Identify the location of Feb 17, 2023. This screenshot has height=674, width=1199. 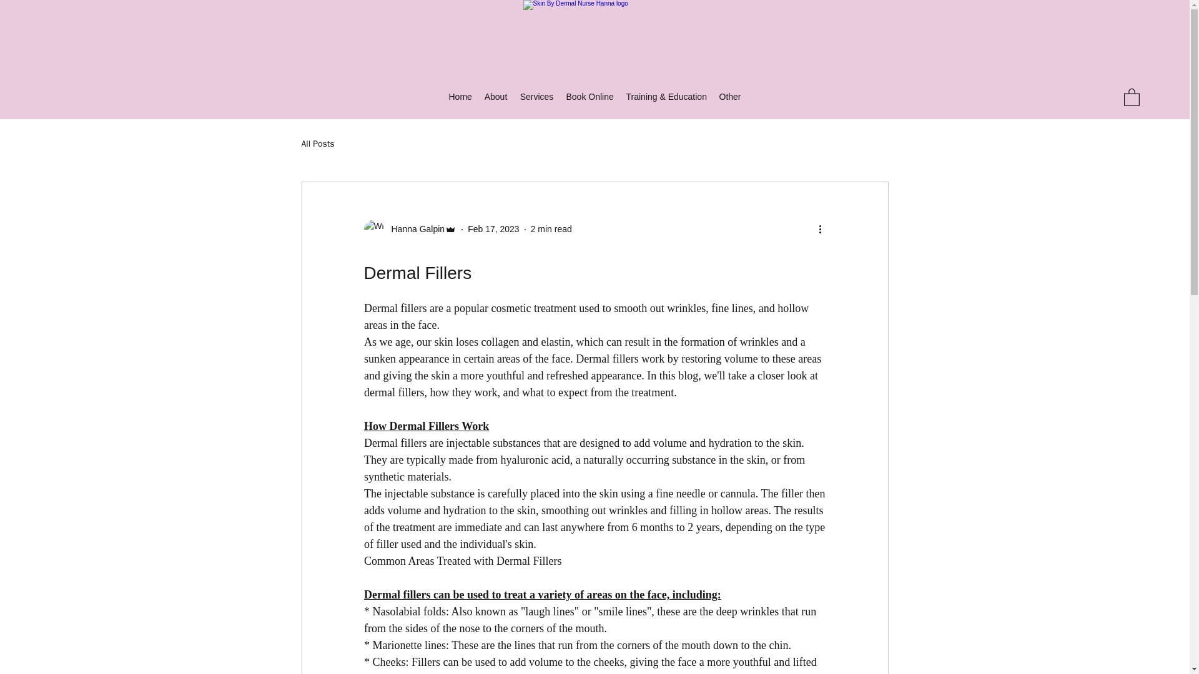
(493, 228).